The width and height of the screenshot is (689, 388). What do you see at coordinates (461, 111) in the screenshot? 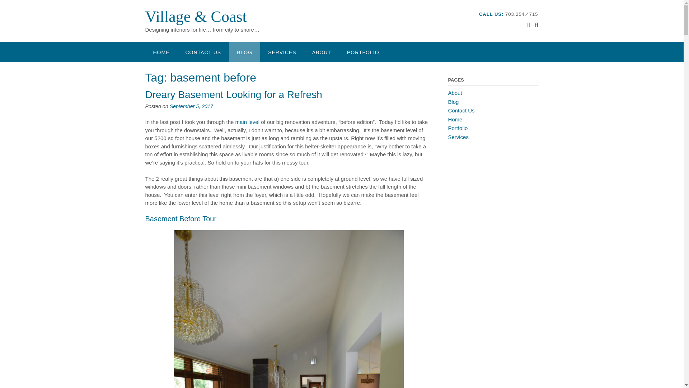
I see `Contact Us` at bounding box center [461, 111].